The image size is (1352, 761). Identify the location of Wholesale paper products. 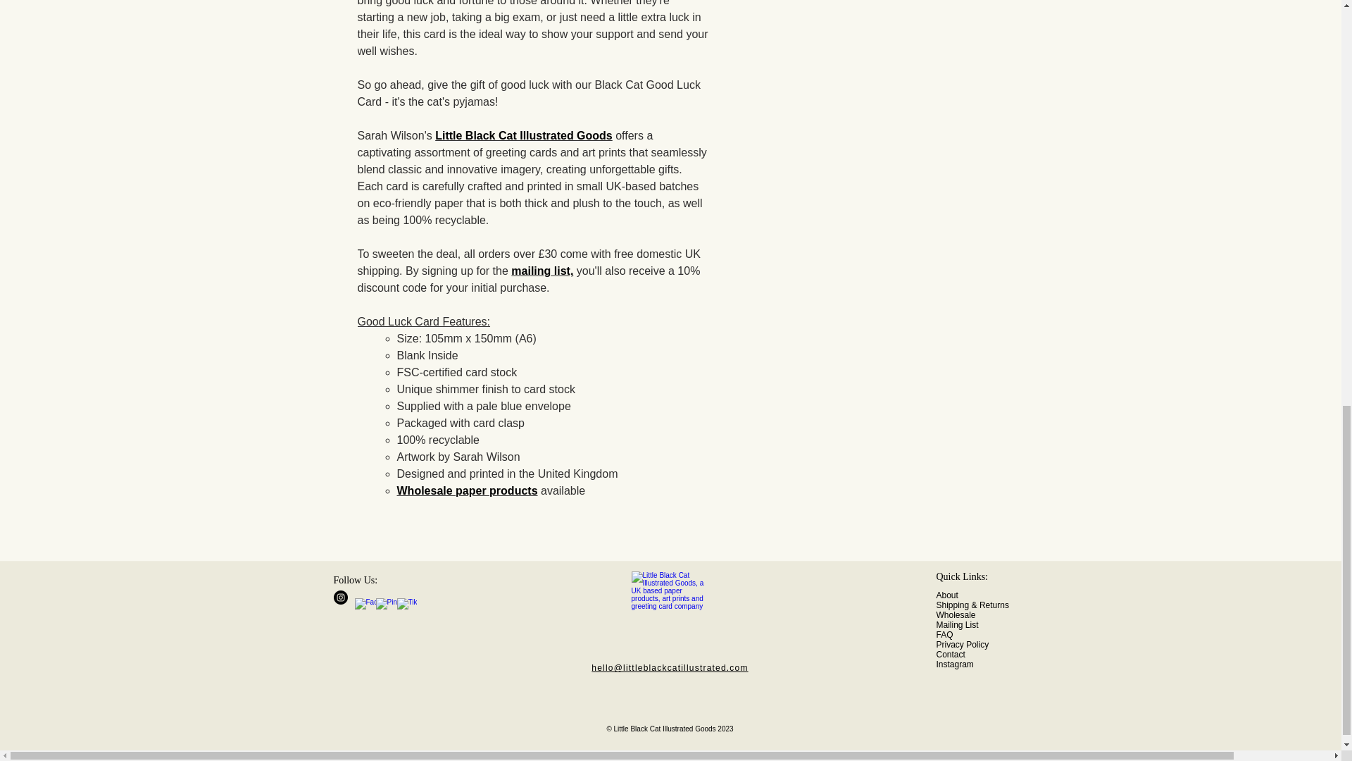
(468, 490).